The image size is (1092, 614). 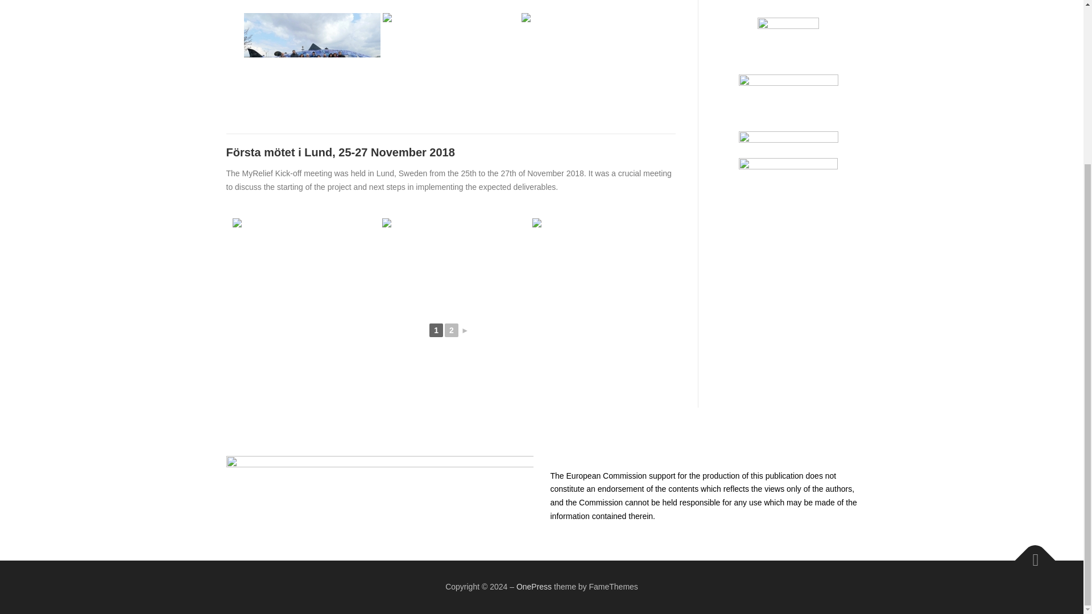 What do you see at coordinates (1029, 554) in the screenshot?
I see `Back To Top` at bounding box center [1029, 554].